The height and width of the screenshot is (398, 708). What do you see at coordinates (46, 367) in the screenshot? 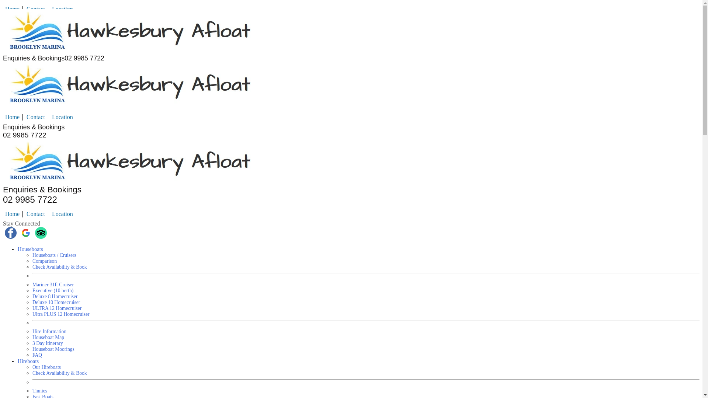
I see `Our Hireboats` at bounding box center [46, 367].